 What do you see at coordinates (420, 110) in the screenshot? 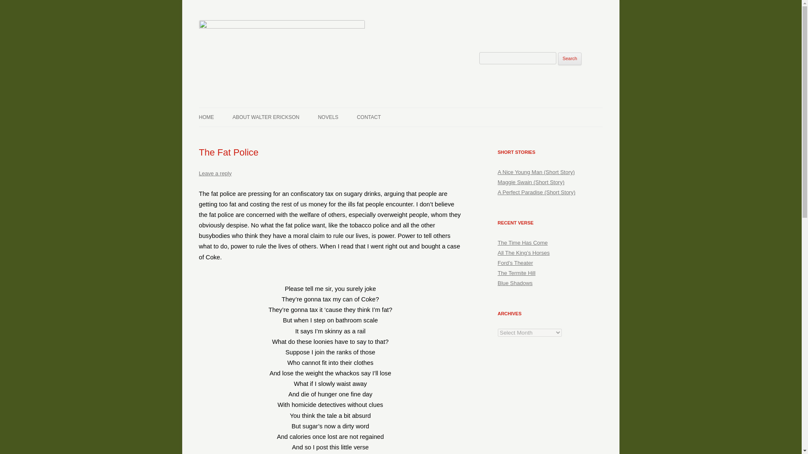
I see `Skip to content` at bounding box center [420, 110].